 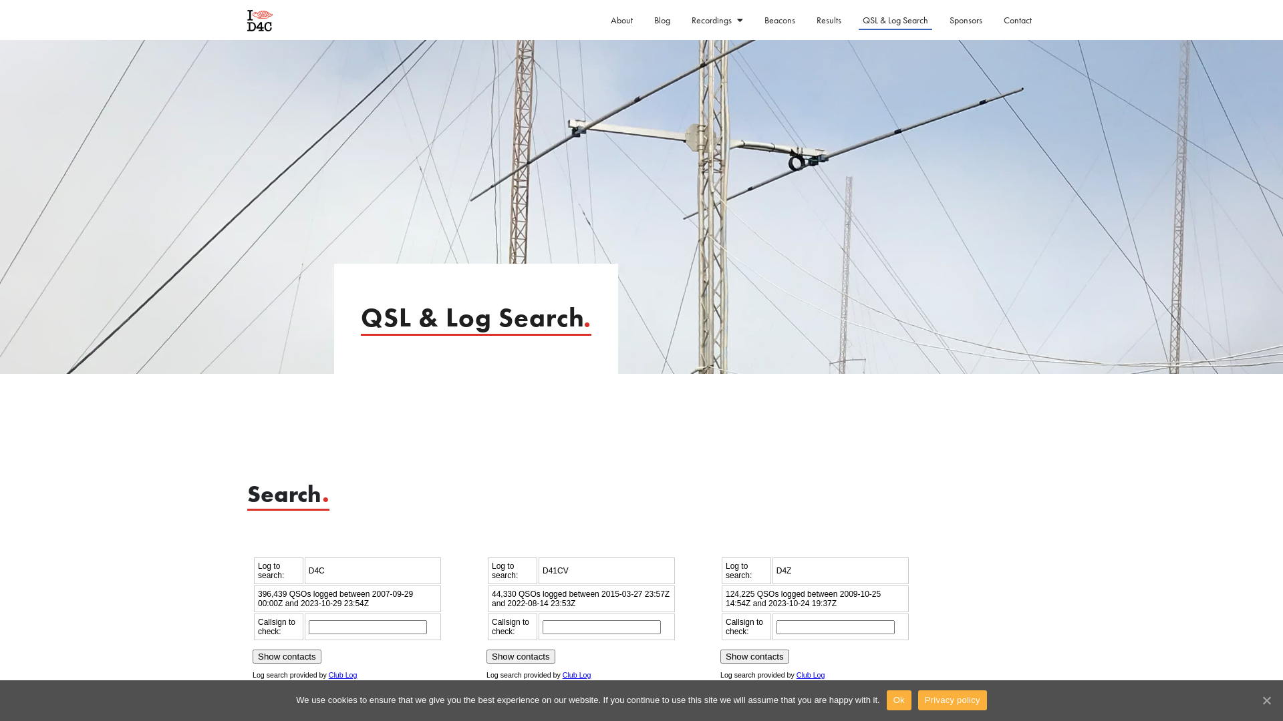 What do you see at coordinates (966, 21) in the screenshot?
I see `Sponsors` at bounding box center [966, 21].